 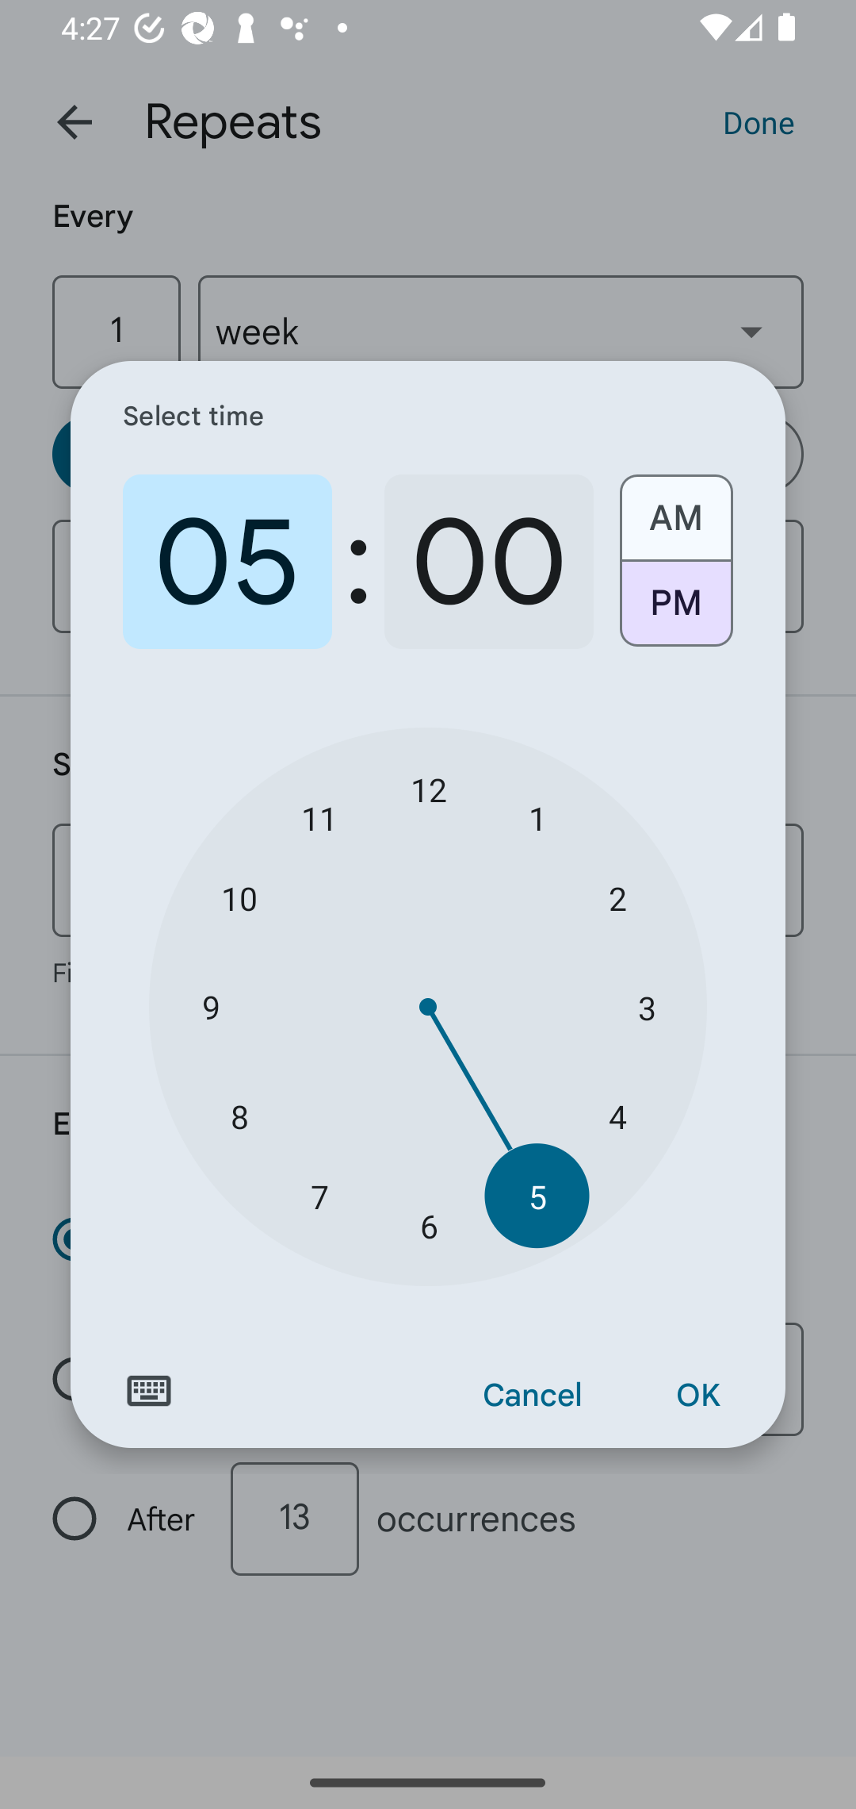 What do you see at coordinates (537, 817) in the screenshot?
I see `1 1 o'clock` at bounding box center [537, 817].